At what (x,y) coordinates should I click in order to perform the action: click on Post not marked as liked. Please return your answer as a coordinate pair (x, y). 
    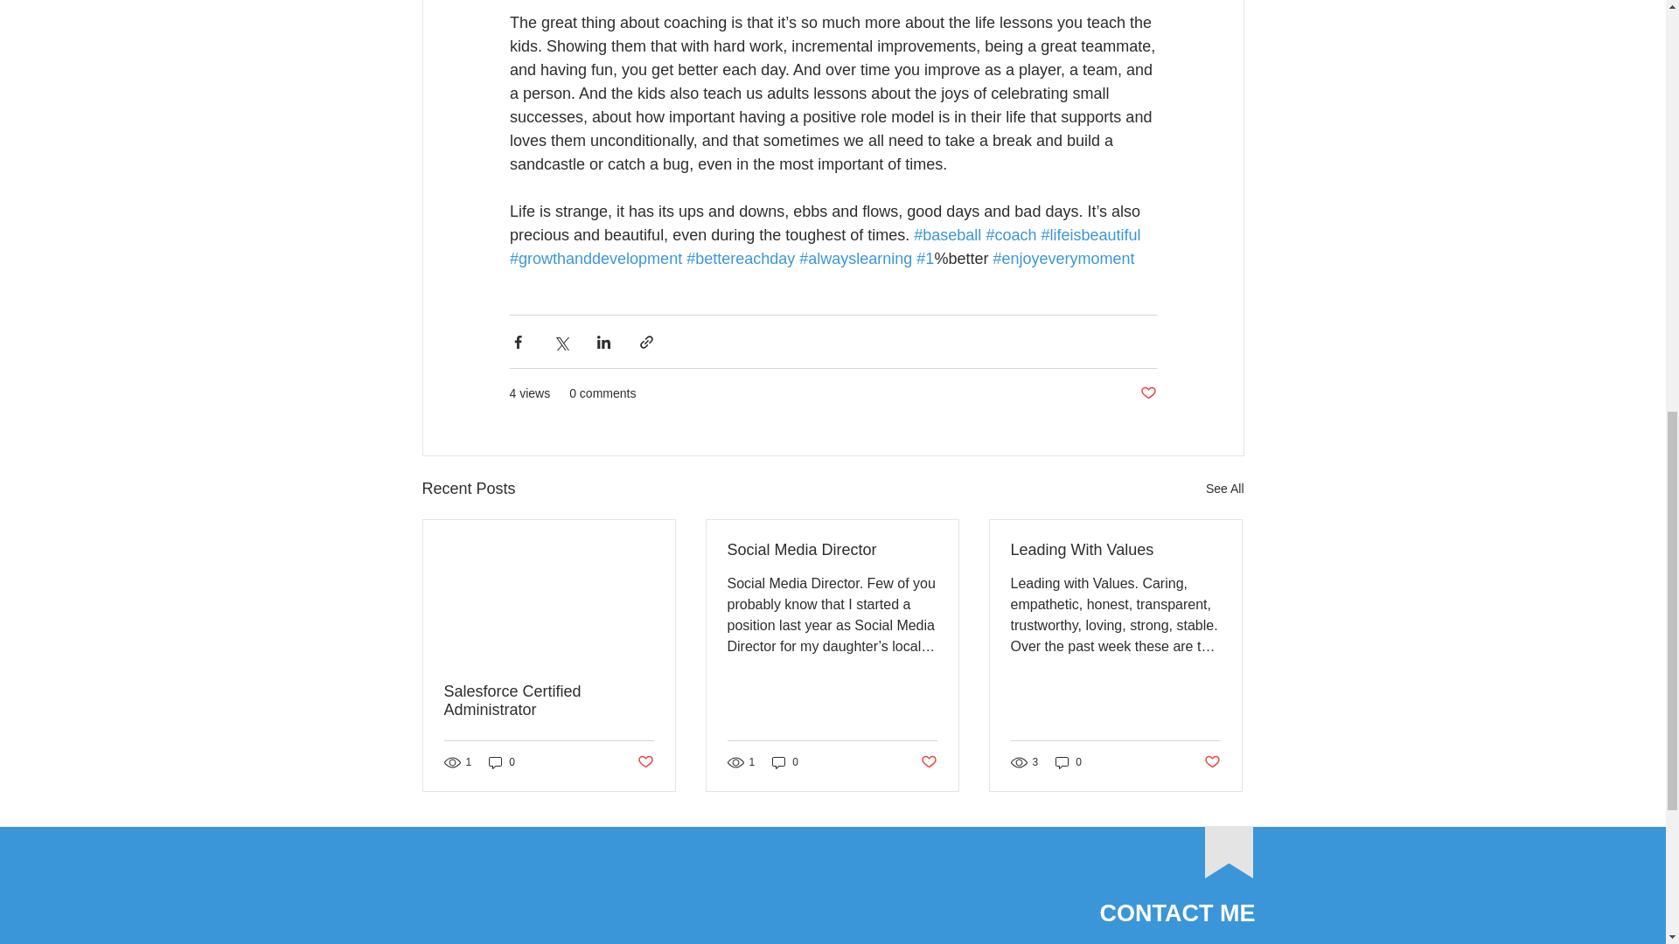
    Looking at the image, I should click on (644, 762).